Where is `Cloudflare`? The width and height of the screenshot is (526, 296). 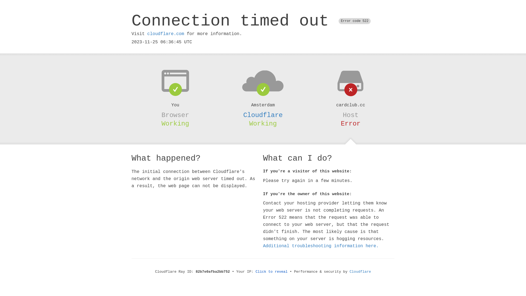
Cloudflare is located at coordinates (360, 272).